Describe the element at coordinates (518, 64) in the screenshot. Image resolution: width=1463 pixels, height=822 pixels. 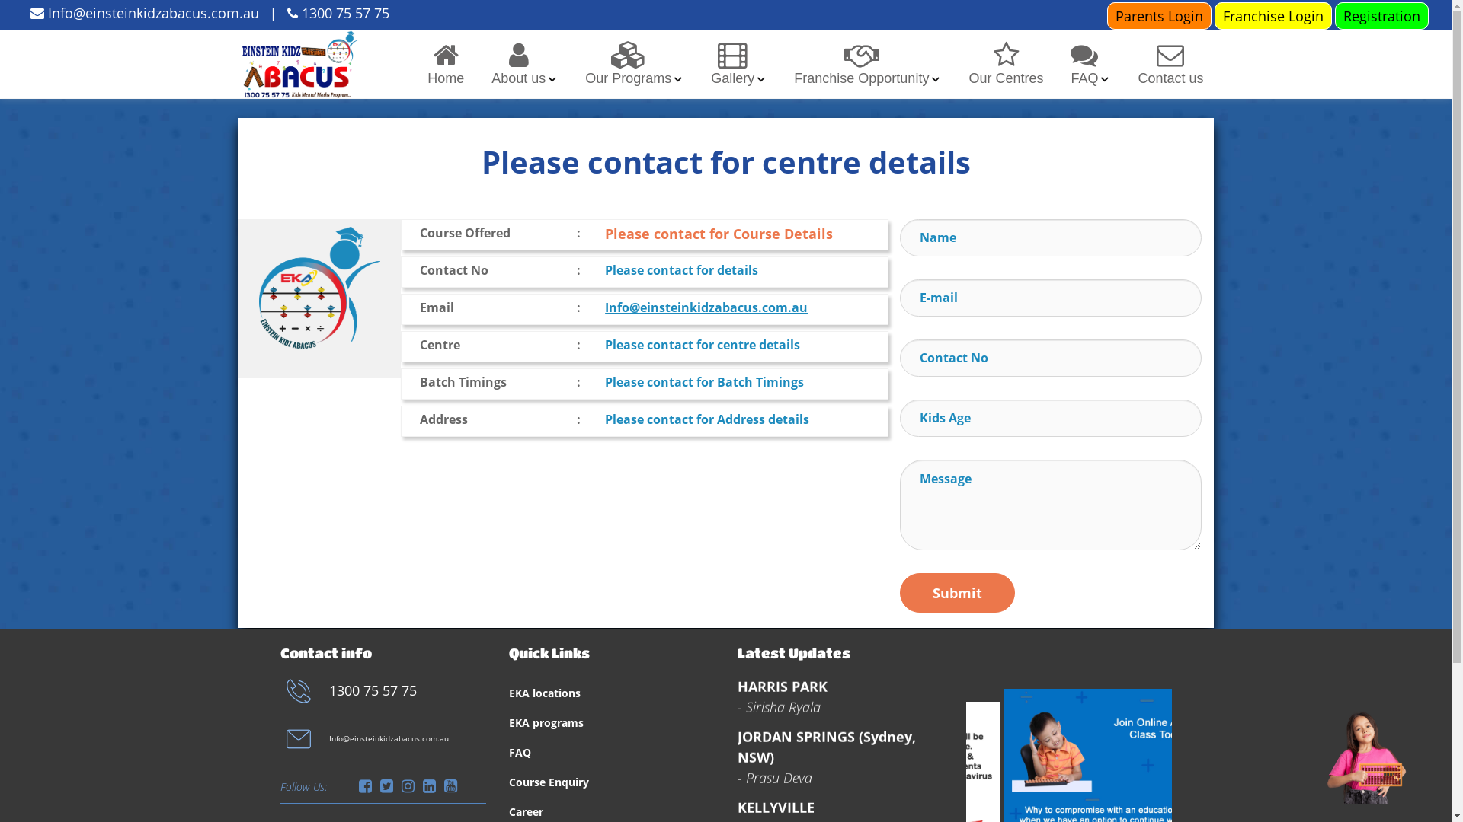
I see `About us` at that location.